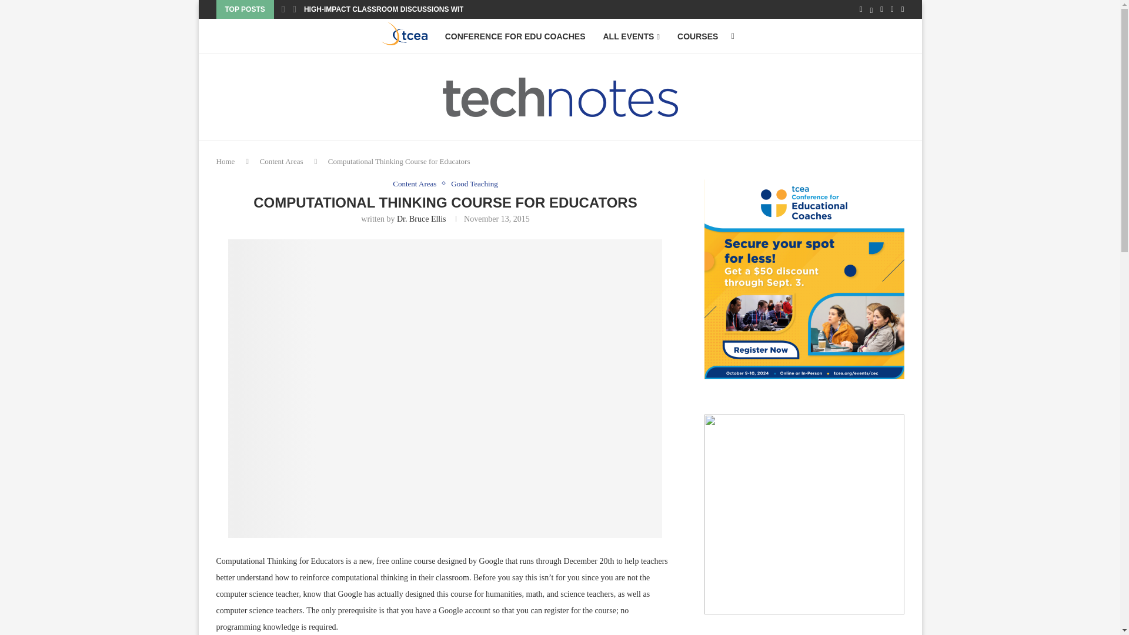 This screenshot has width=1129, height=635. I want to click on CONFERENCE FOR EDU COACHES, so click(515, 36).